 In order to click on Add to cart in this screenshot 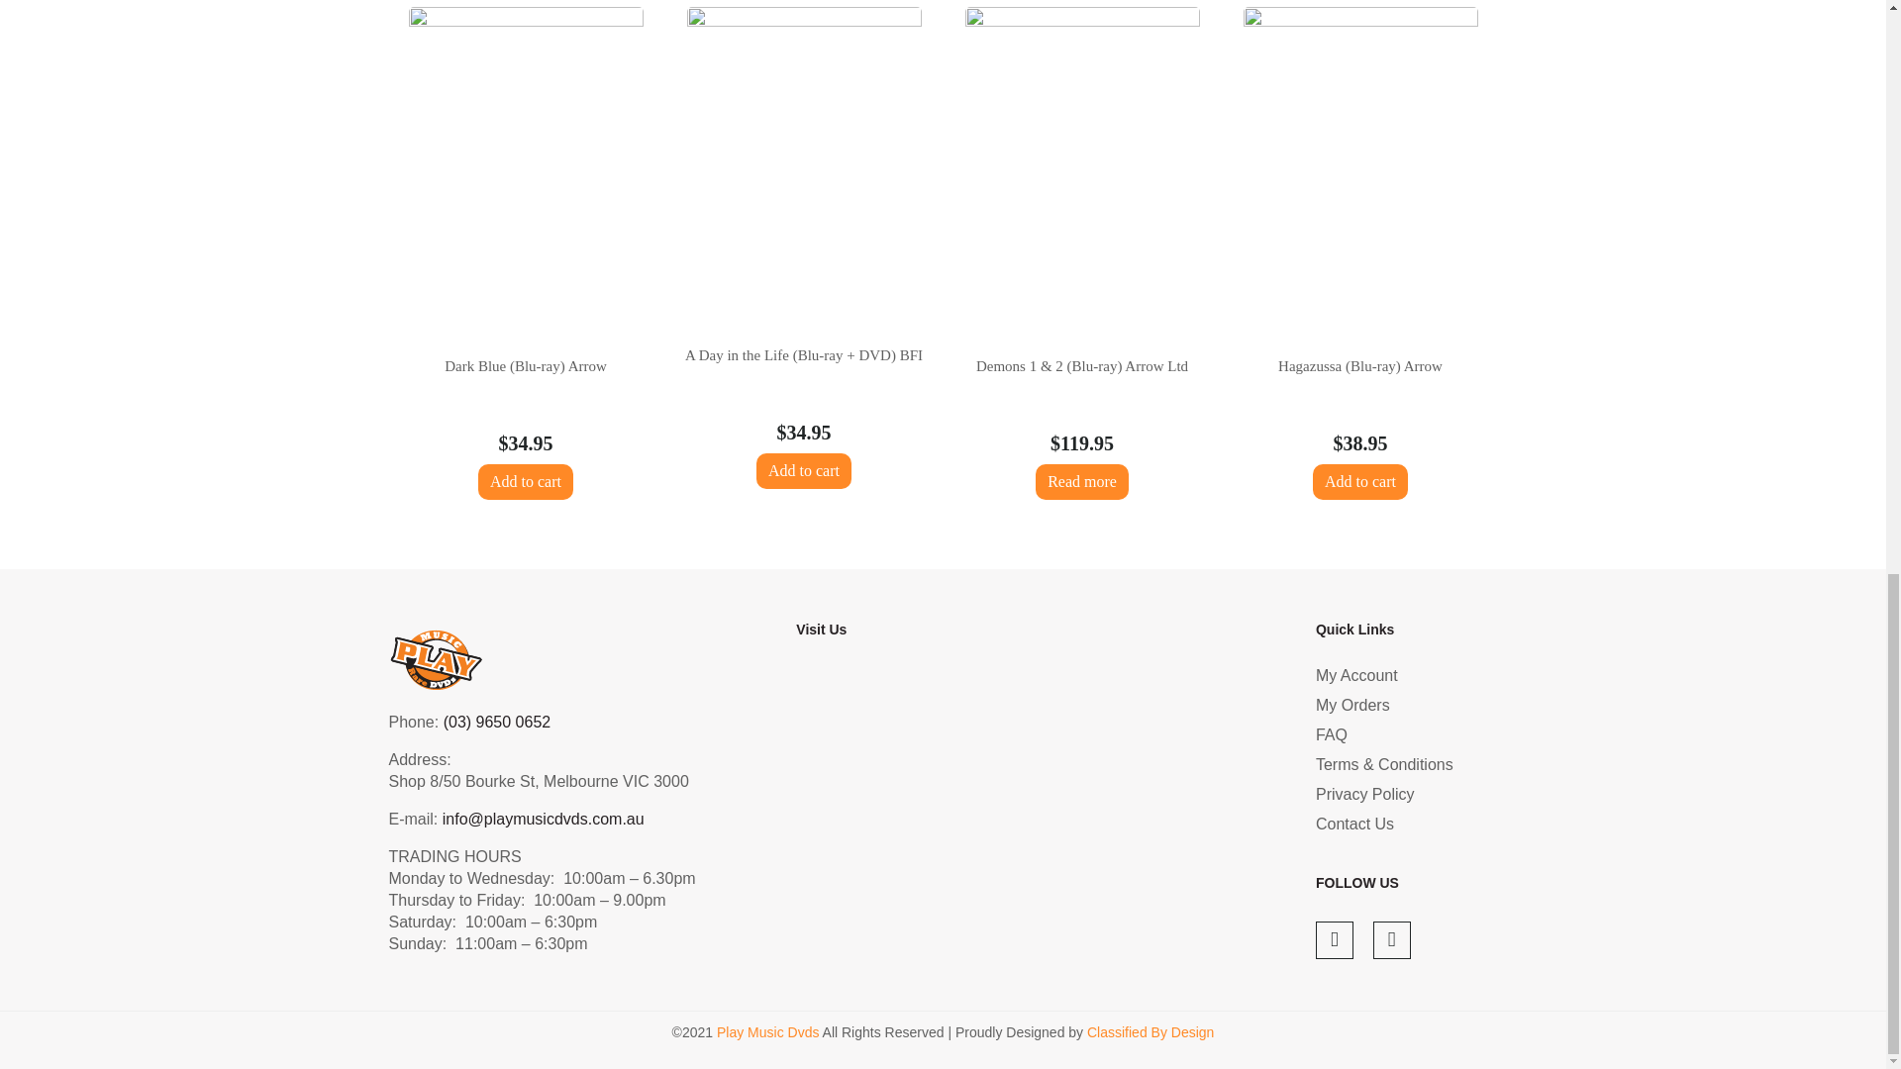, I will do `click(1360, 481)`.